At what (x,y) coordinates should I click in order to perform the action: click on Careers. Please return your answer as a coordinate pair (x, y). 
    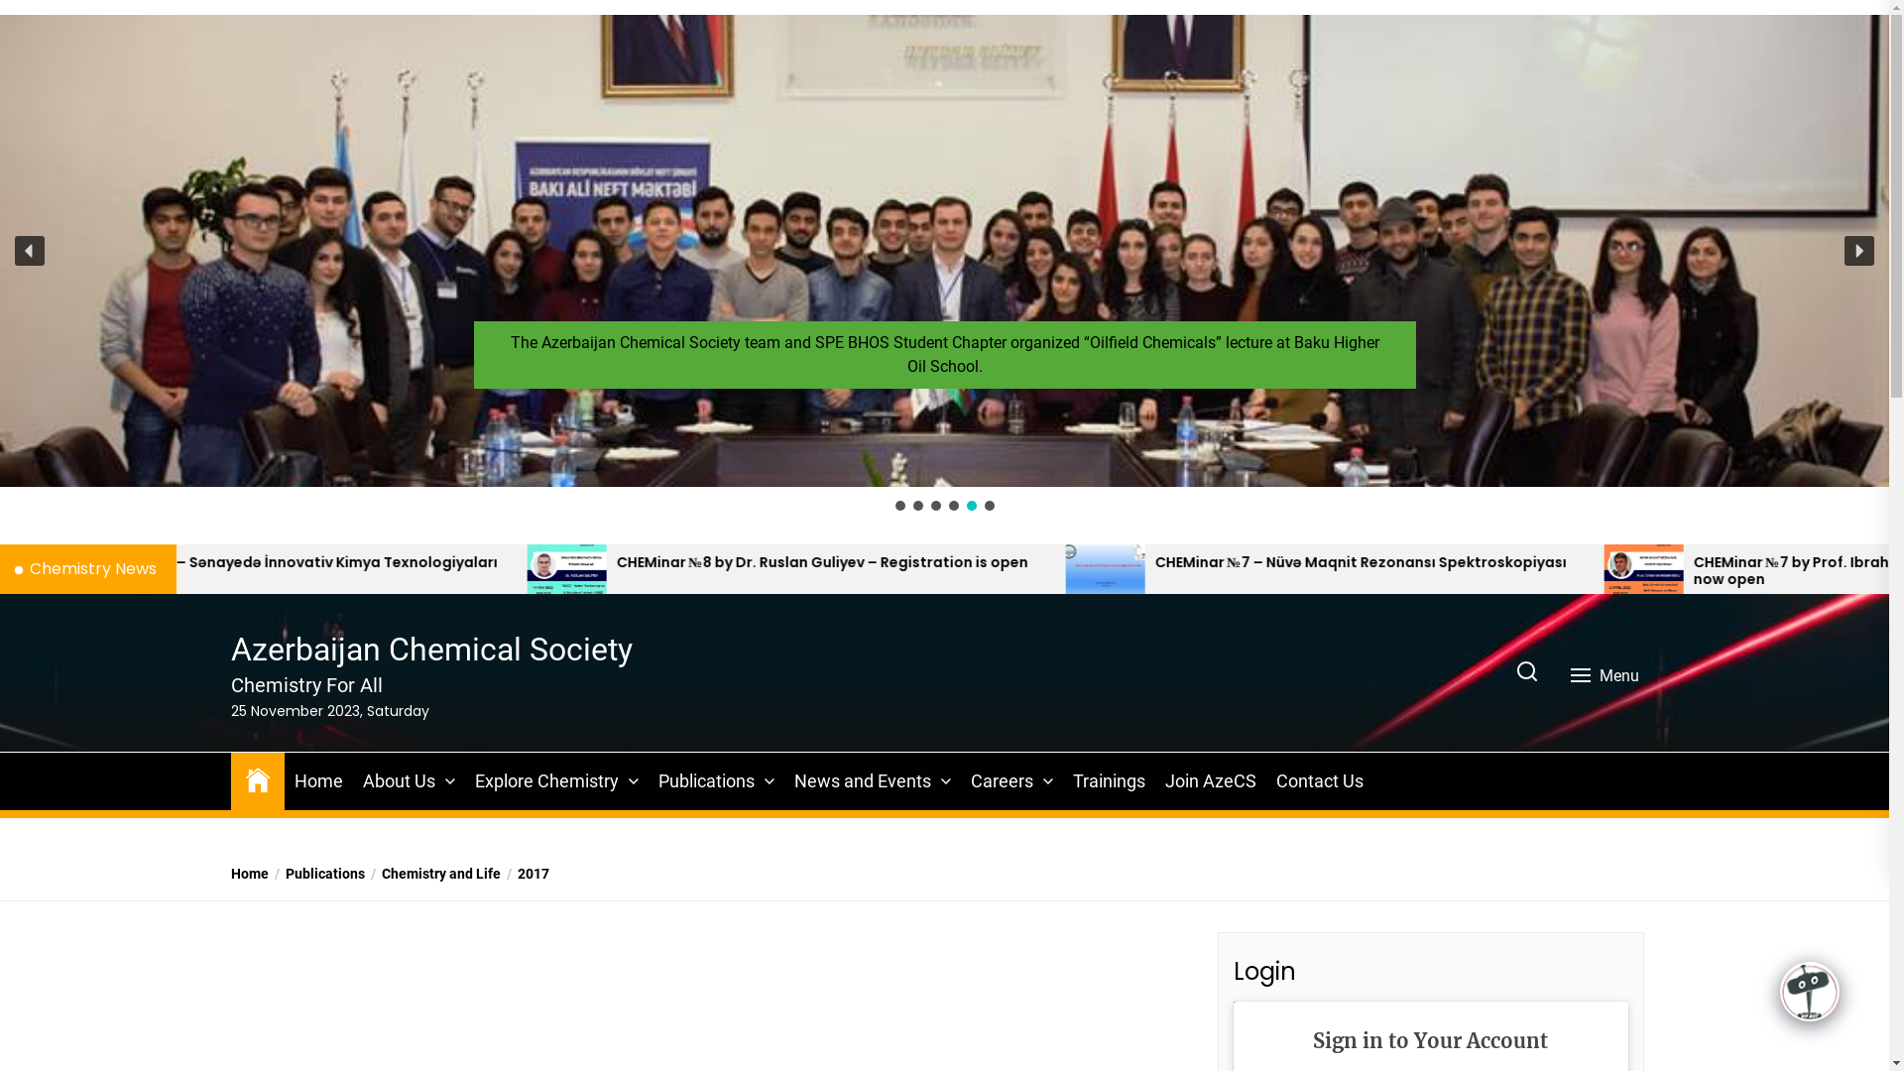
    Looking at the image, I should click on (1002, 781).